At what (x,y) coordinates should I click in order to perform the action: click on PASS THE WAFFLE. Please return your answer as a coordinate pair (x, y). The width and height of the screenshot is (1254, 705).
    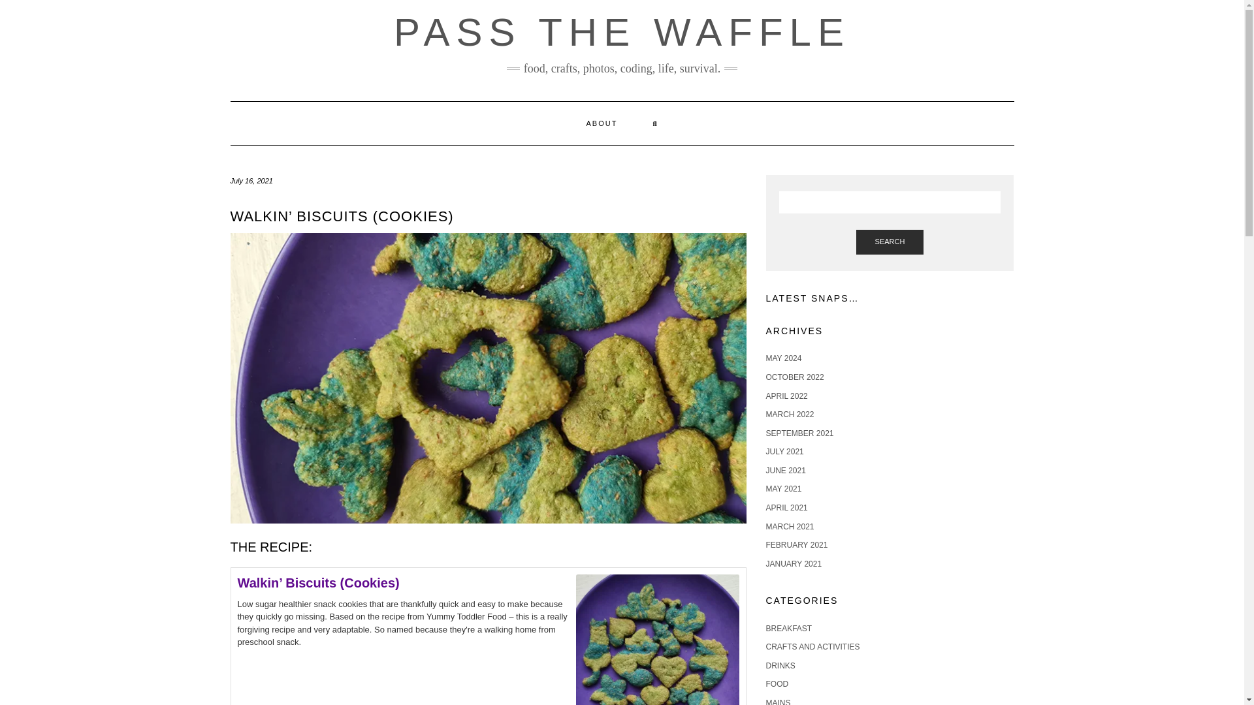
    Looking at the image, I should click on (622, 33).